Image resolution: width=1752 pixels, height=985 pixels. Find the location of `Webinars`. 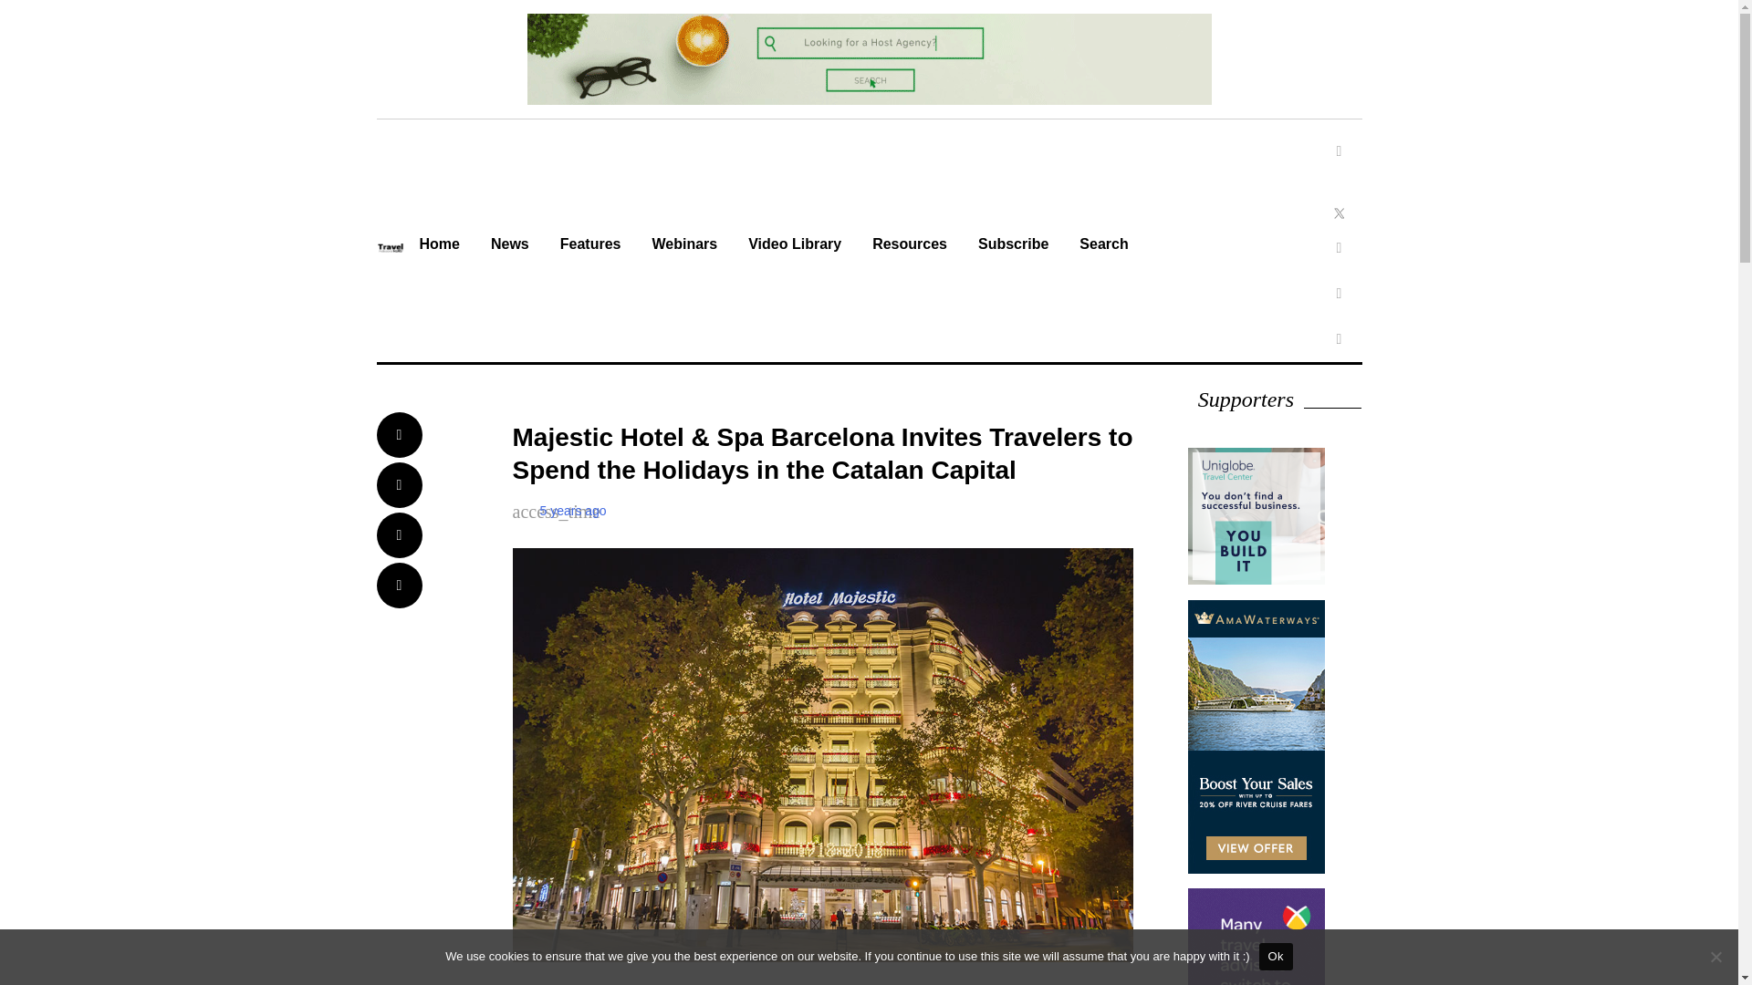

Webinars is located at coordinates (683, 246).